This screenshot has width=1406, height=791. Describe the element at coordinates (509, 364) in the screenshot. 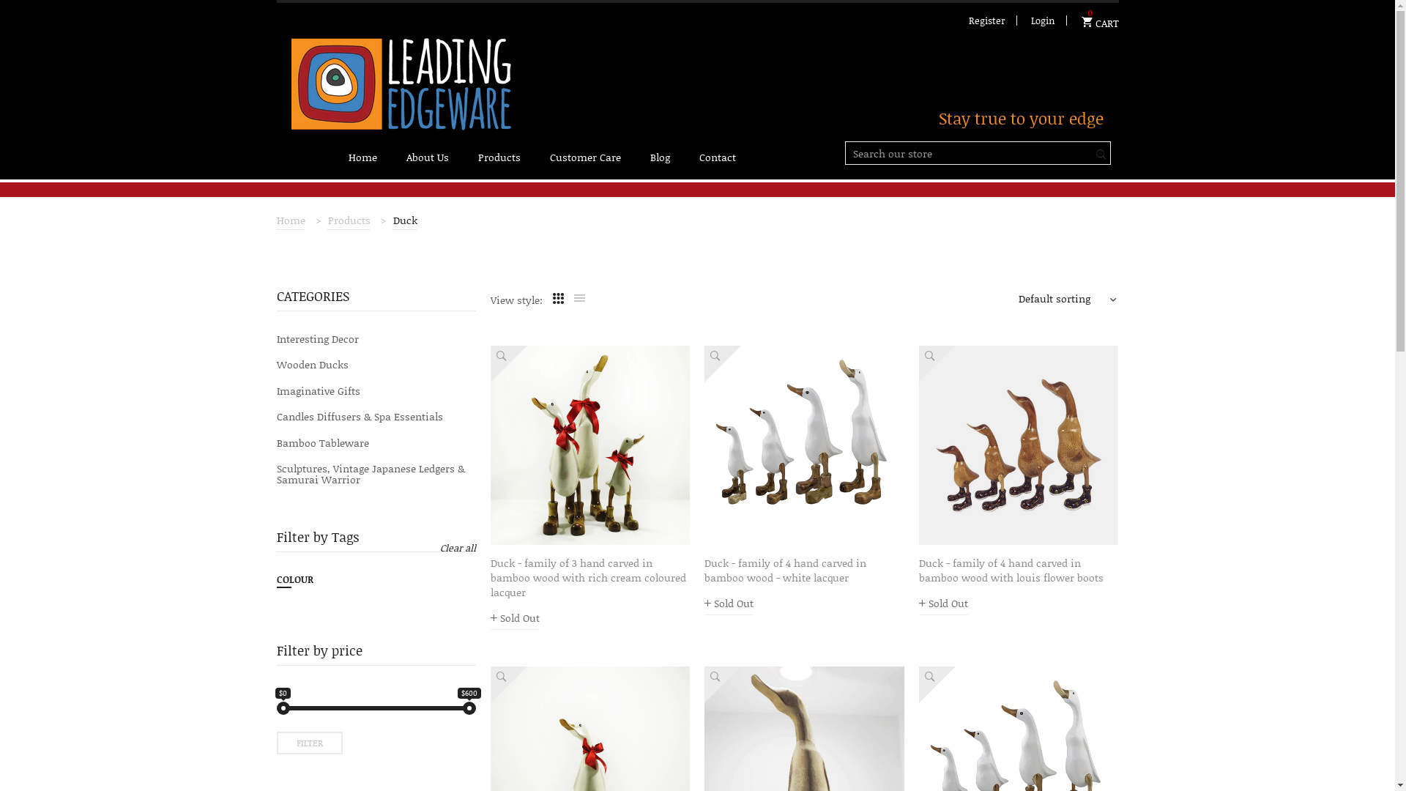

I see `Quickview` at that location.